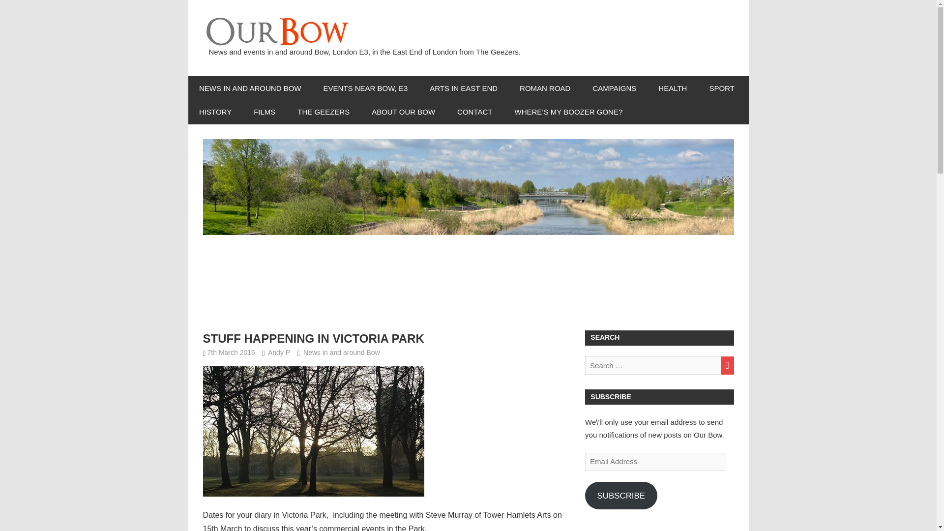 Image resolution: width=944 pixels, height=531 pixels. Describe the element at coordinates (341, 352) in the screenshot. I see `News in and around Bow` at that location.